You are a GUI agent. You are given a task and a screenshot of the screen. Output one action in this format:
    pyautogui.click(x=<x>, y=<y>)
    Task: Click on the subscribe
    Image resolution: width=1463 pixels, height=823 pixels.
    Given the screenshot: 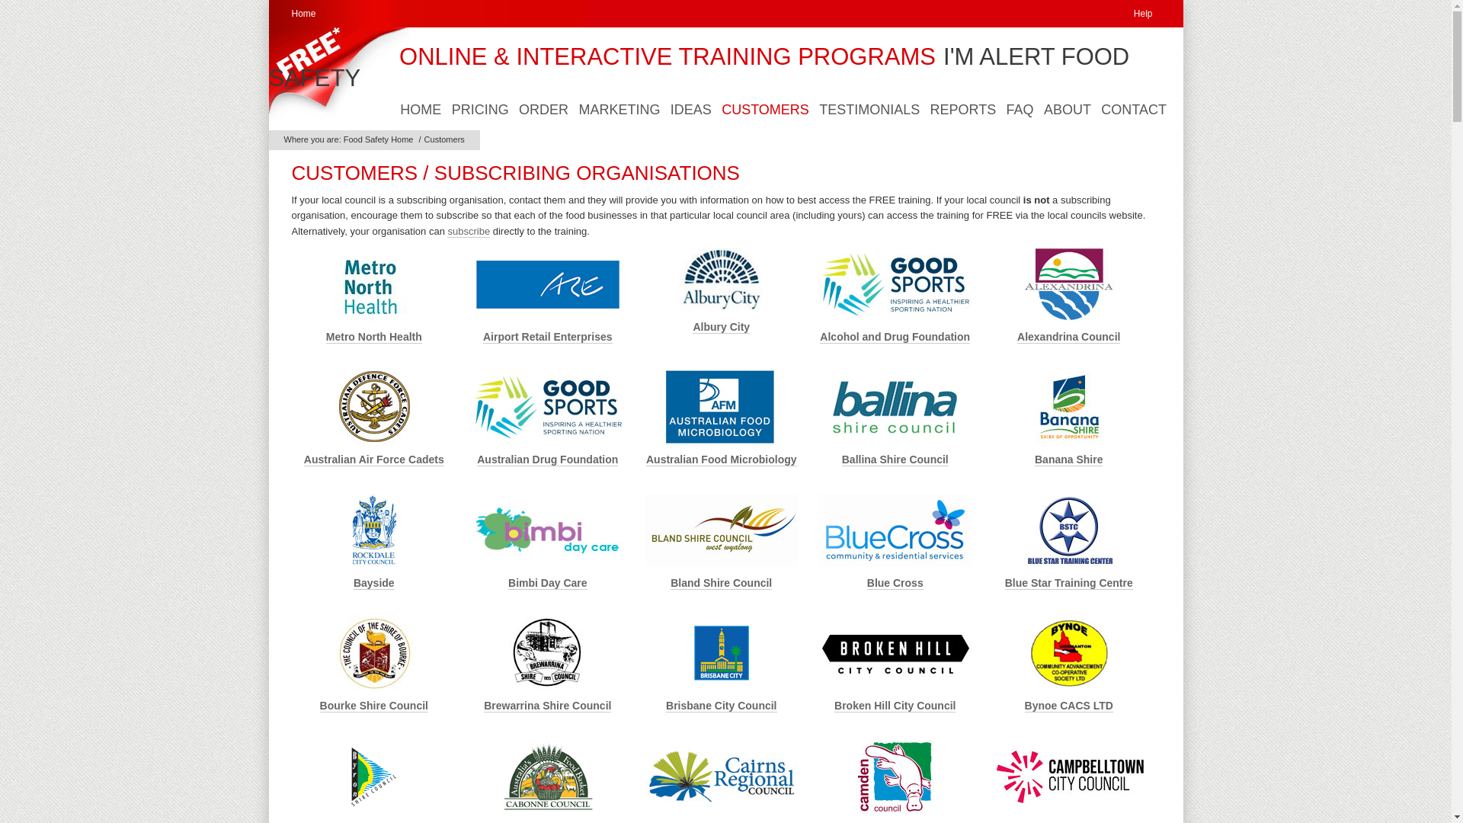 What is the action you would take?
    pyautogui.click(x=469, y=232)
    